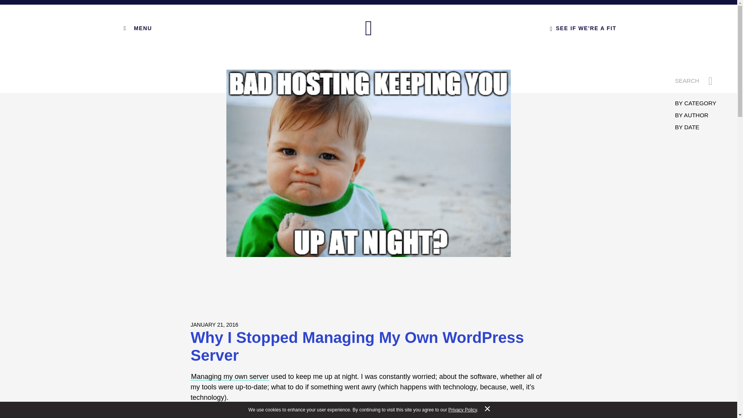 The width and height of the screenshot is (743, 418). Describe the element at coordinates (229, 376) in the screenshot. I see `Managing my own server` at that location.